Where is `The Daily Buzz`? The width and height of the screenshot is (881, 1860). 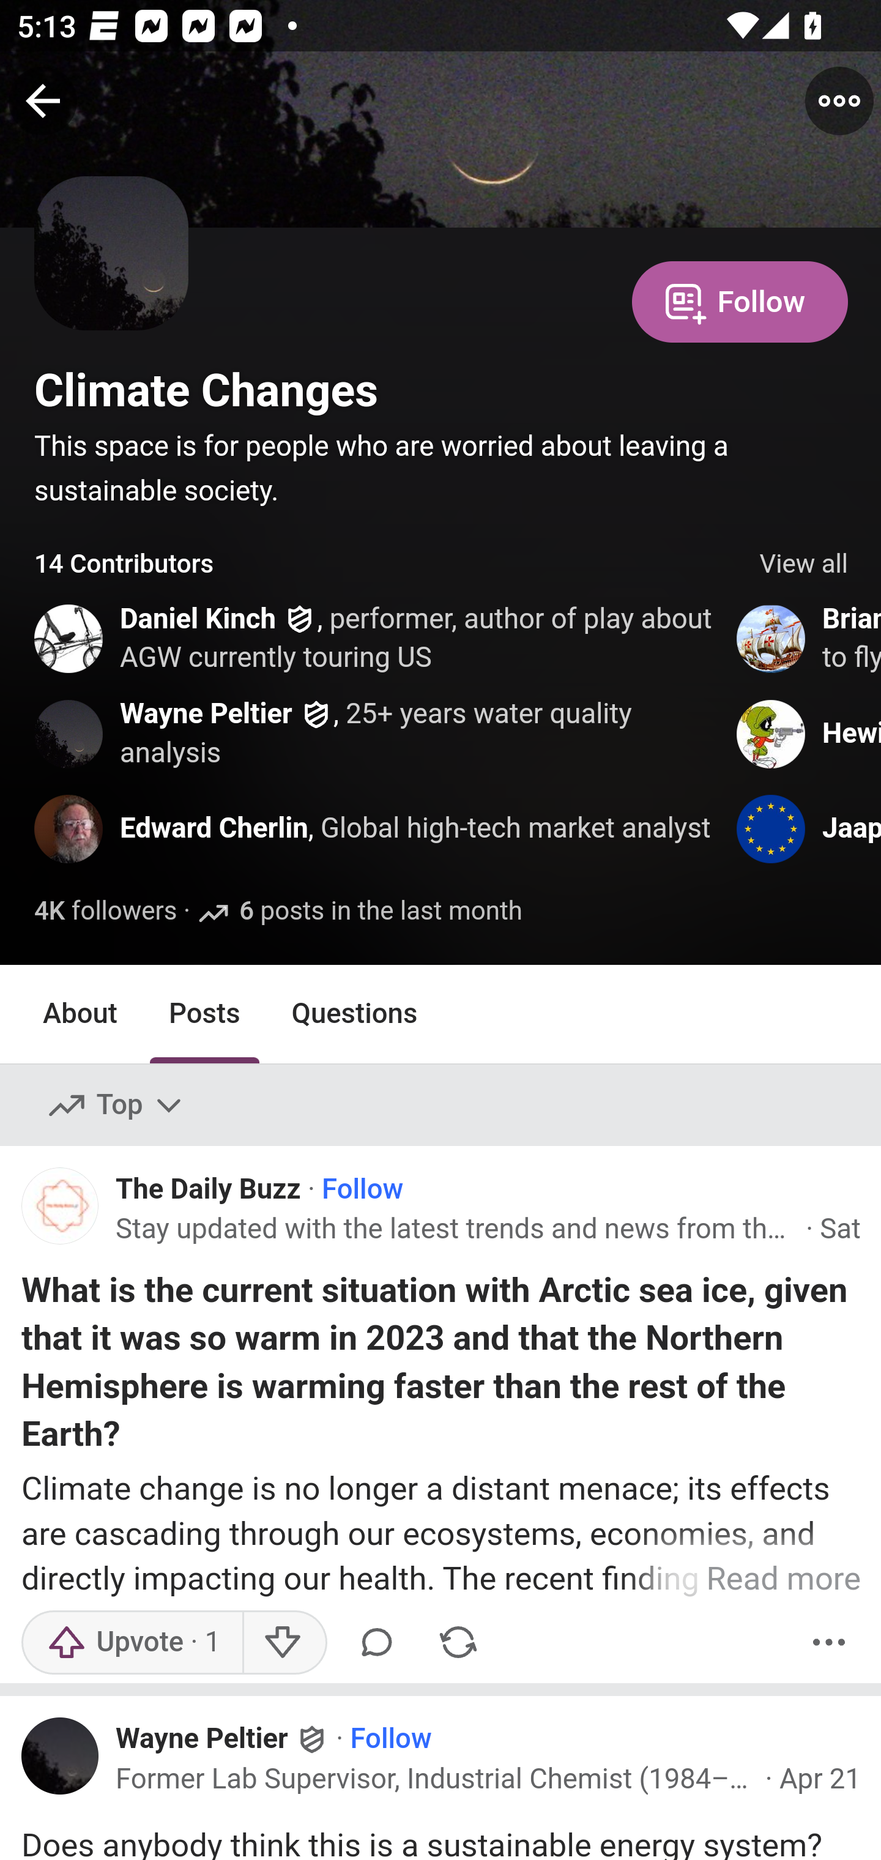
The Daily Buzz is located at coordinates (208, 1189).